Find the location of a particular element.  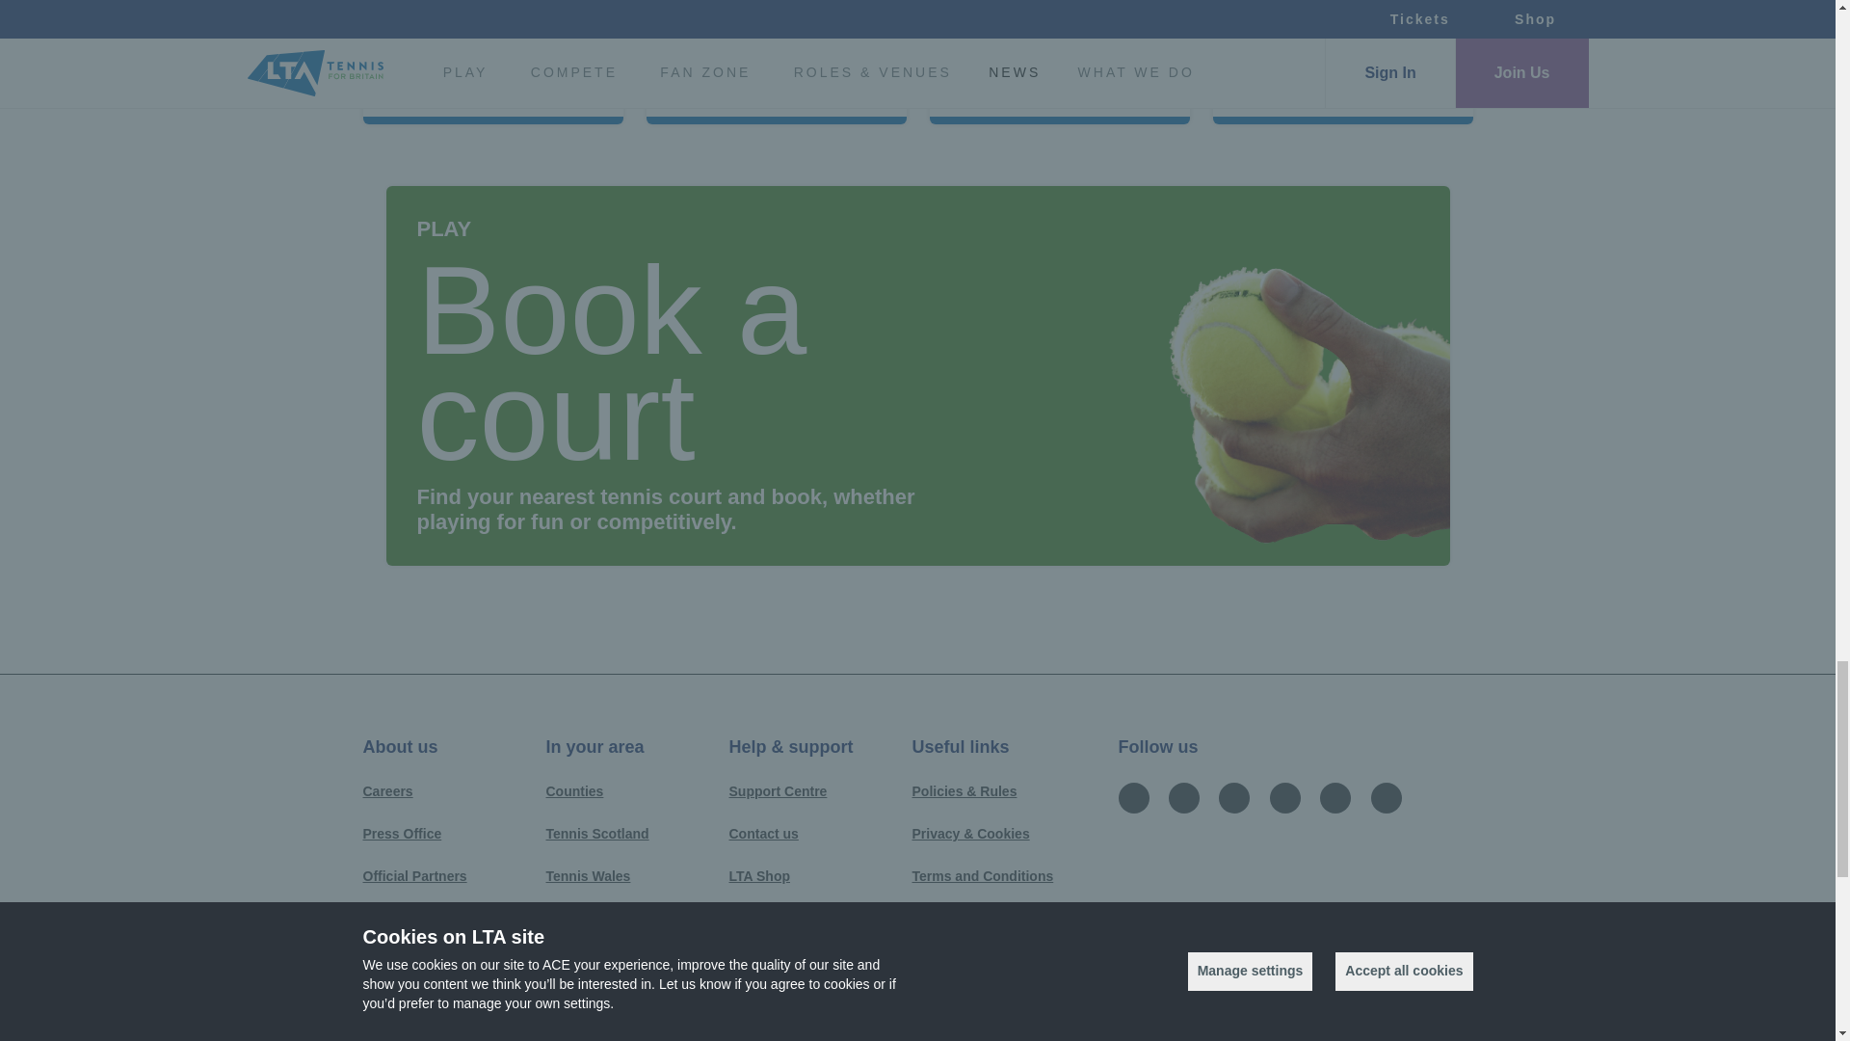

X is located at coordinates (1234, 798).